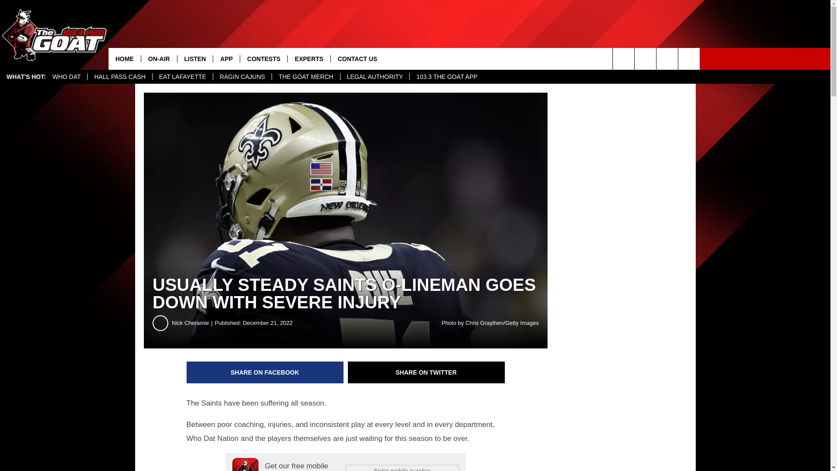  What do you see at coordinates (305, 77) in the screenshot?
I see `THE GOAT MERCH` at bounding box center [305, 77].